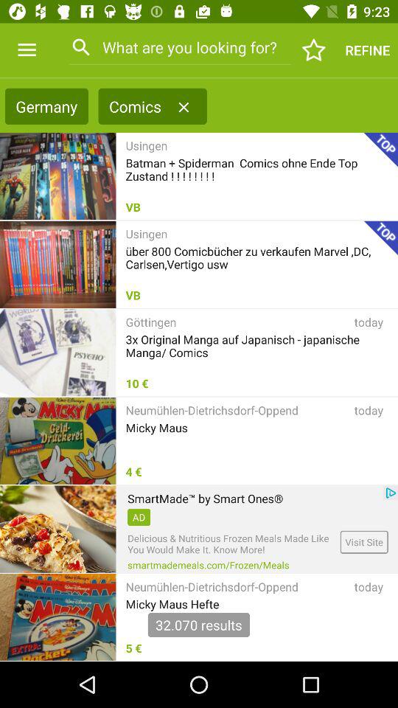 This screenshot has height=708, width=398. What do you see at coordinates (208, 565) in the screenshot?
I see `press icon to the left of visit site` at bounding box center [208, 565].